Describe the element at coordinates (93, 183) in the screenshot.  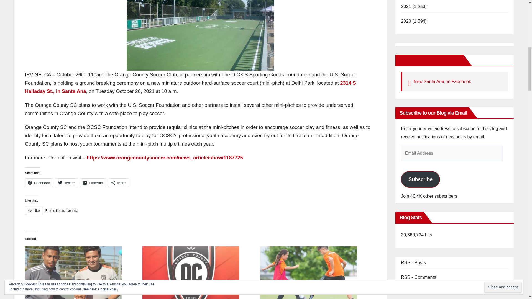
I see `Click to share on LinkedIn` at that location.